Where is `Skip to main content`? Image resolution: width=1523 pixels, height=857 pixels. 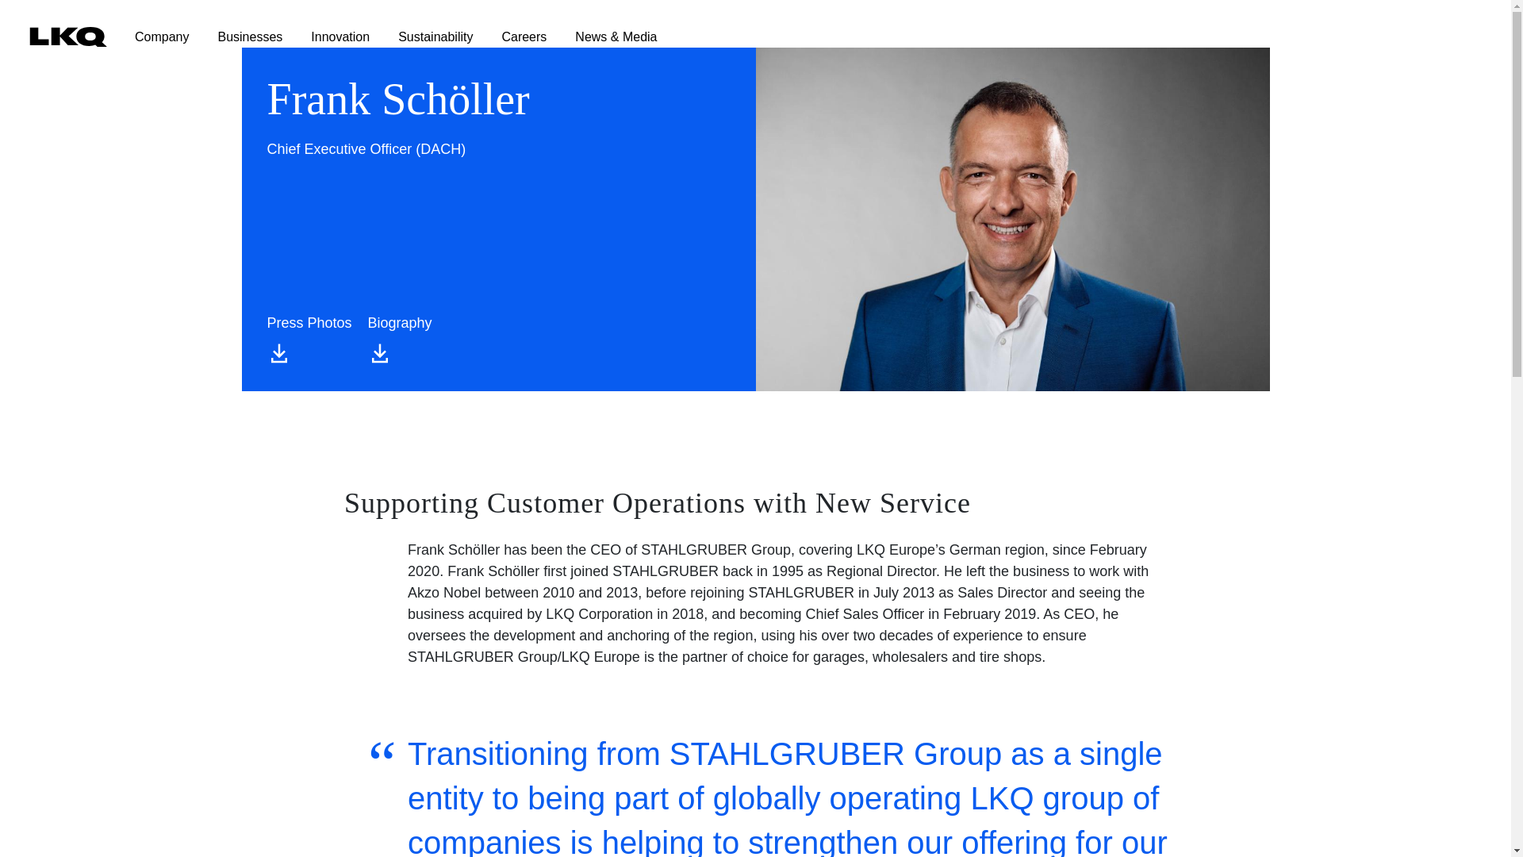 Skip to main content is located at coordinates (63, 11).